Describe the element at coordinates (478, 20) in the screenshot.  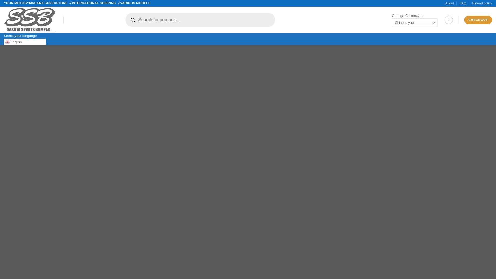
I see `CHECKOUT` at that location.